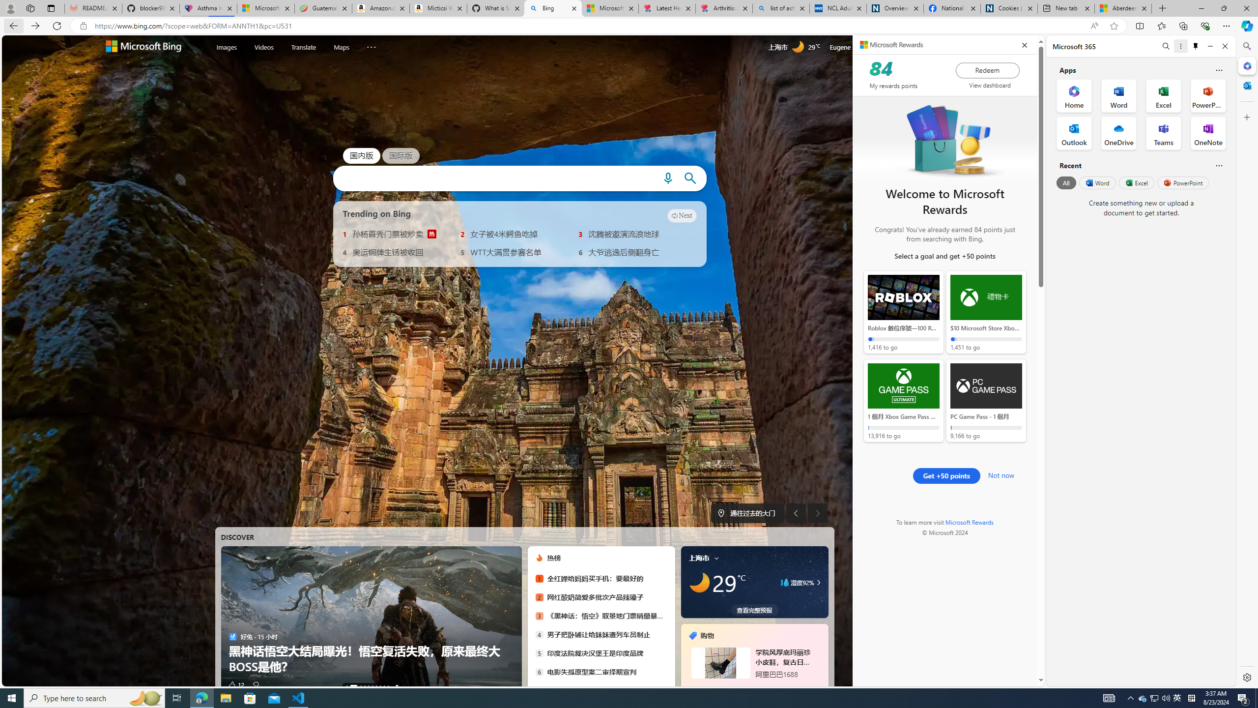  I want to click on PowerPoint, so click(1183, 182).